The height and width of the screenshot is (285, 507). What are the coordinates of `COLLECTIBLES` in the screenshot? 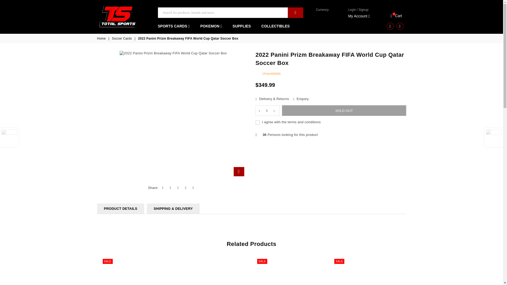 It's located at (102, 39).